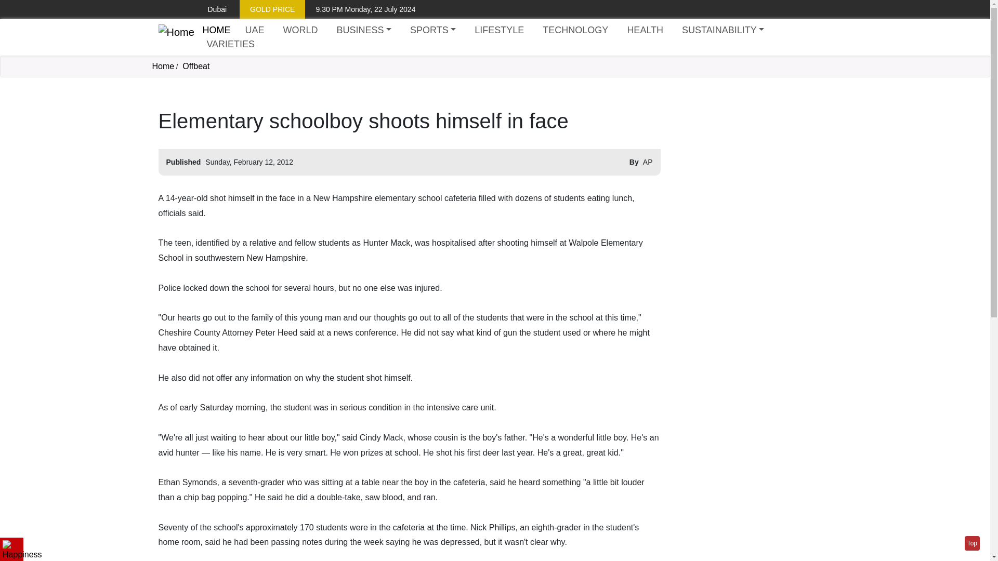  I want to click on Dubai, so click(209, 9).